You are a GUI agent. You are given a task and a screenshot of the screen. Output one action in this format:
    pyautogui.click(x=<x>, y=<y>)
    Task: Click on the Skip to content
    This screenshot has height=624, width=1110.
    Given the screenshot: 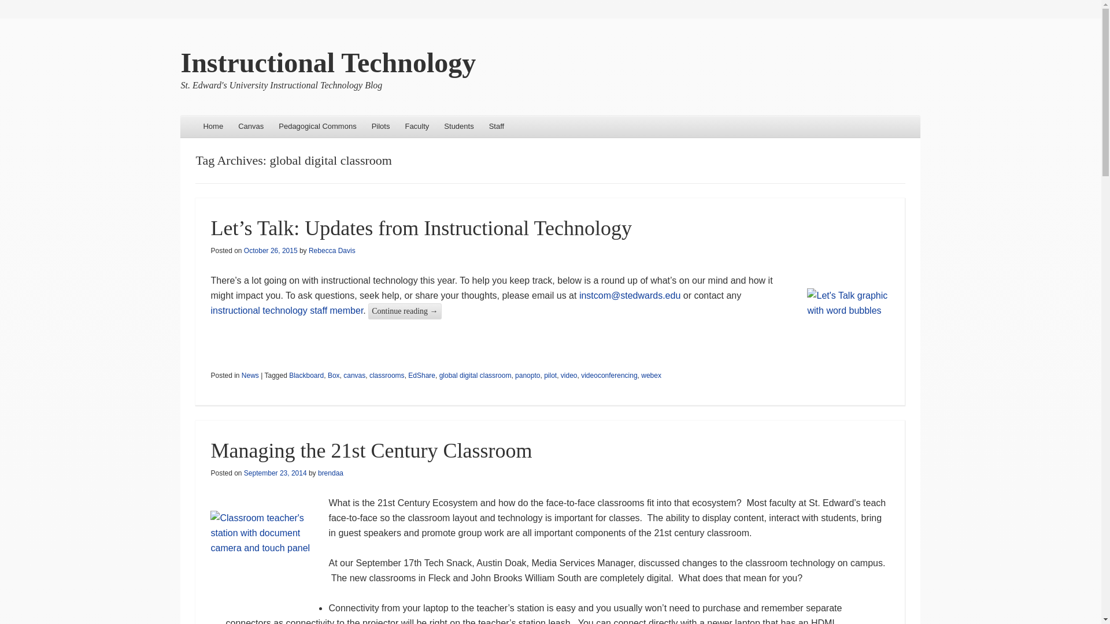 What is the action you would take?
    pyautogui.click(x=213, y=126)
    